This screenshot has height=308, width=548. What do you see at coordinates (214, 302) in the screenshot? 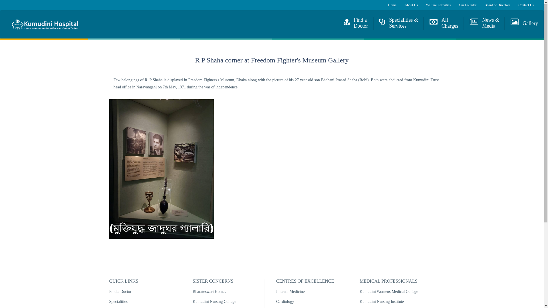
I see `Kumudini Nursing College` at bounding box center [214, 302].